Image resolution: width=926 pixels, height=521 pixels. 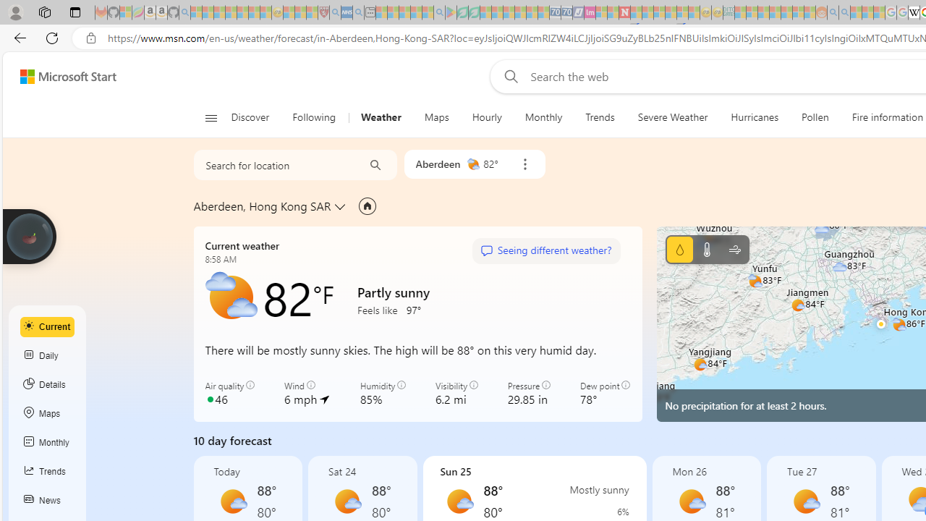 What do you see at coordinates (440, 13) in the screenshot?
I see `google - Search - Sleeping` at bounding box center [440, 13].